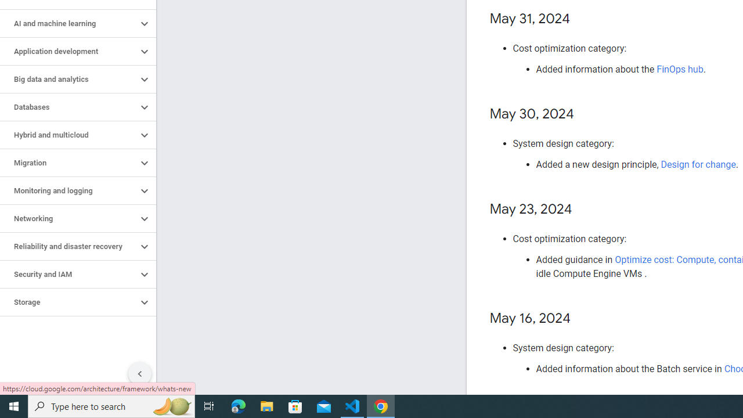 This screenshot has width=743, height=418. What do you see at coordinates (68, 107) in the screenshot?
I see `Databases` at bounding box center [68, 107].